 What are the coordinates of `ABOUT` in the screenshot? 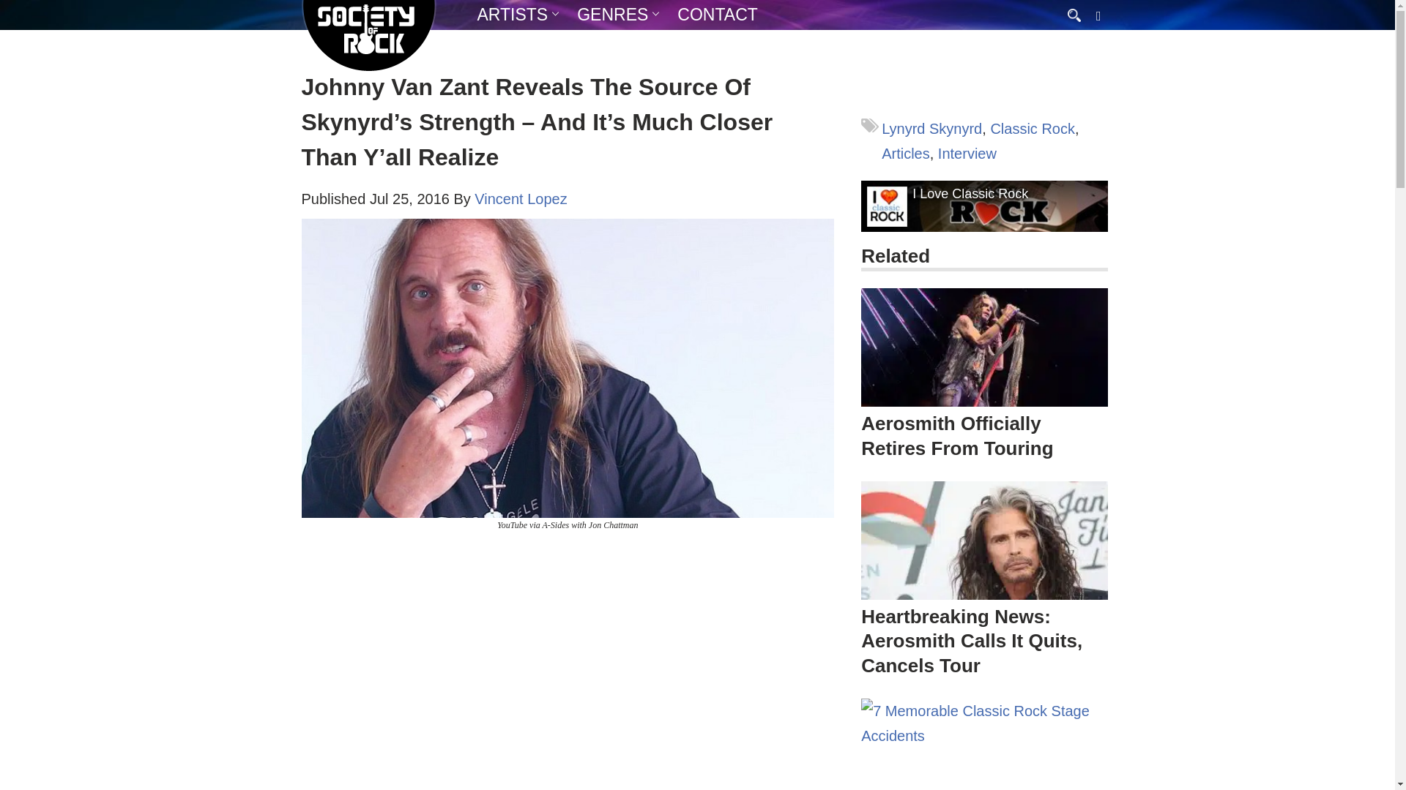 It's located at (557, 43).